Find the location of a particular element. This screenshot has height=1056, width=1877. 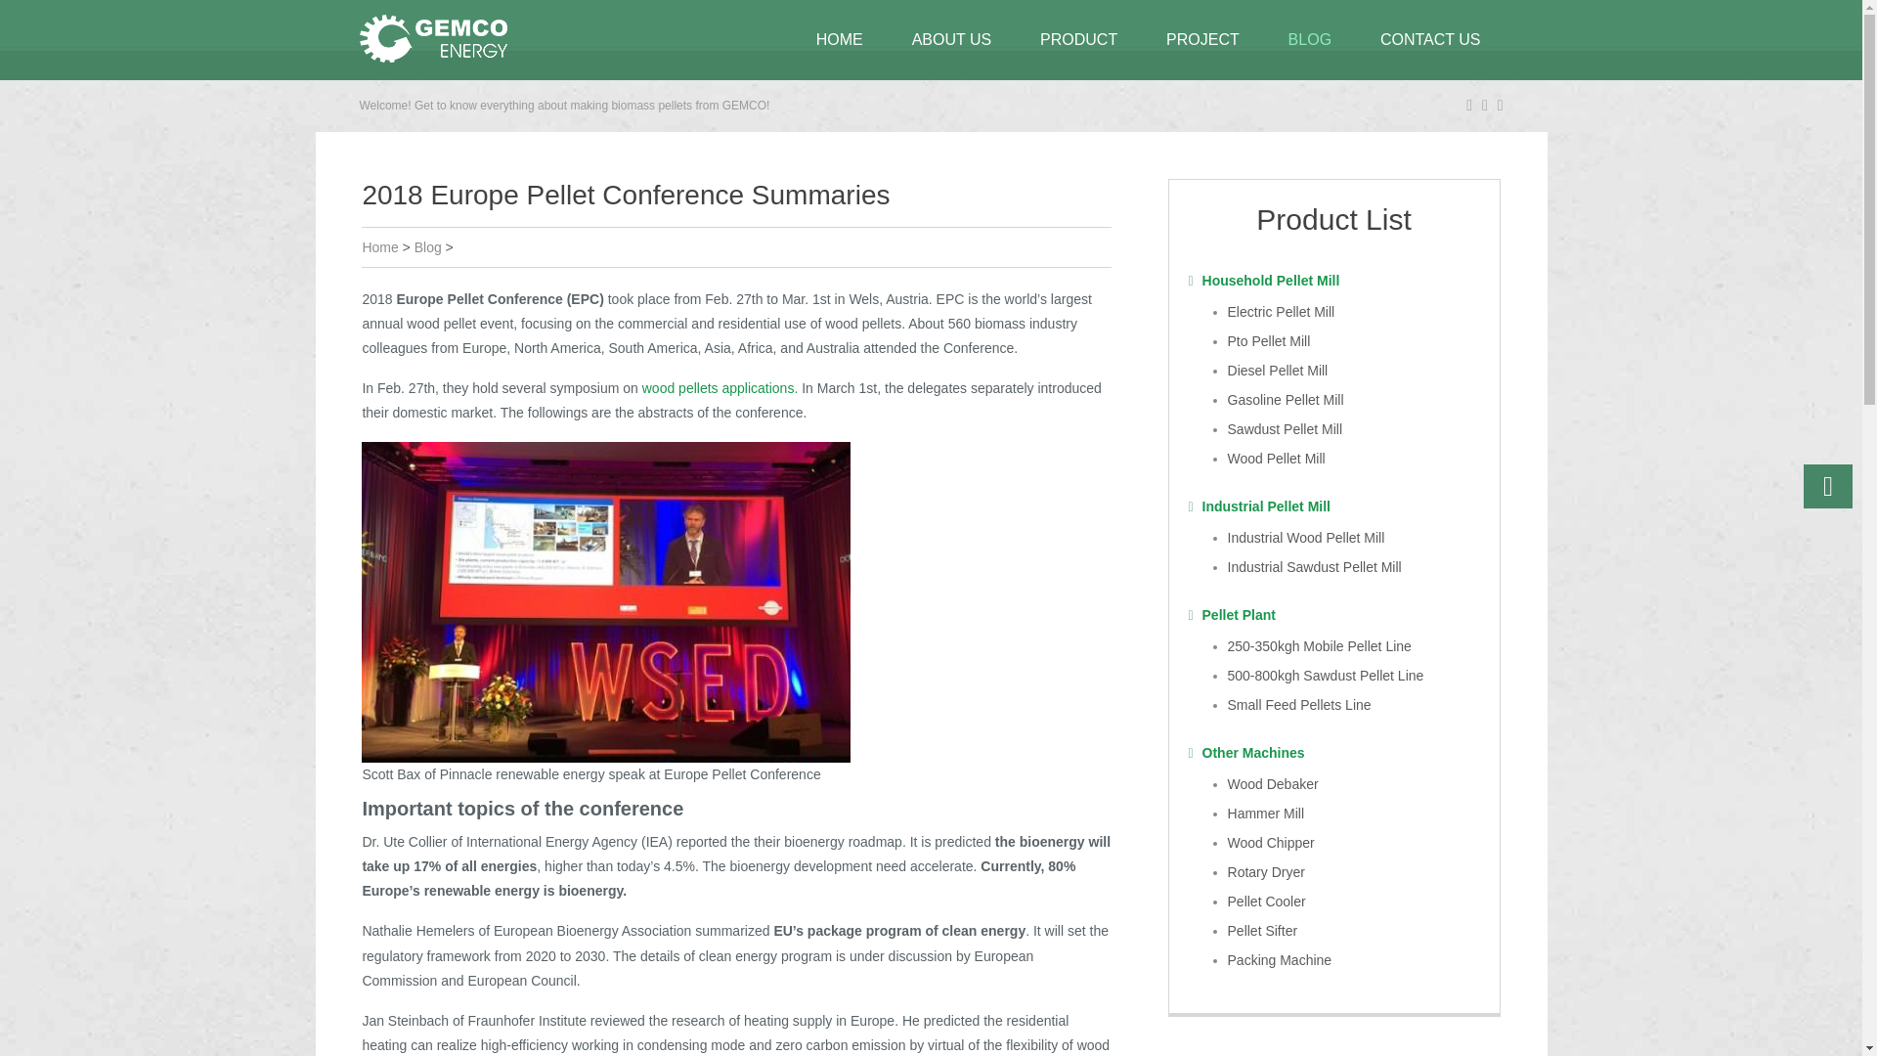

ABOUT US is located at coordinates (952, 40).